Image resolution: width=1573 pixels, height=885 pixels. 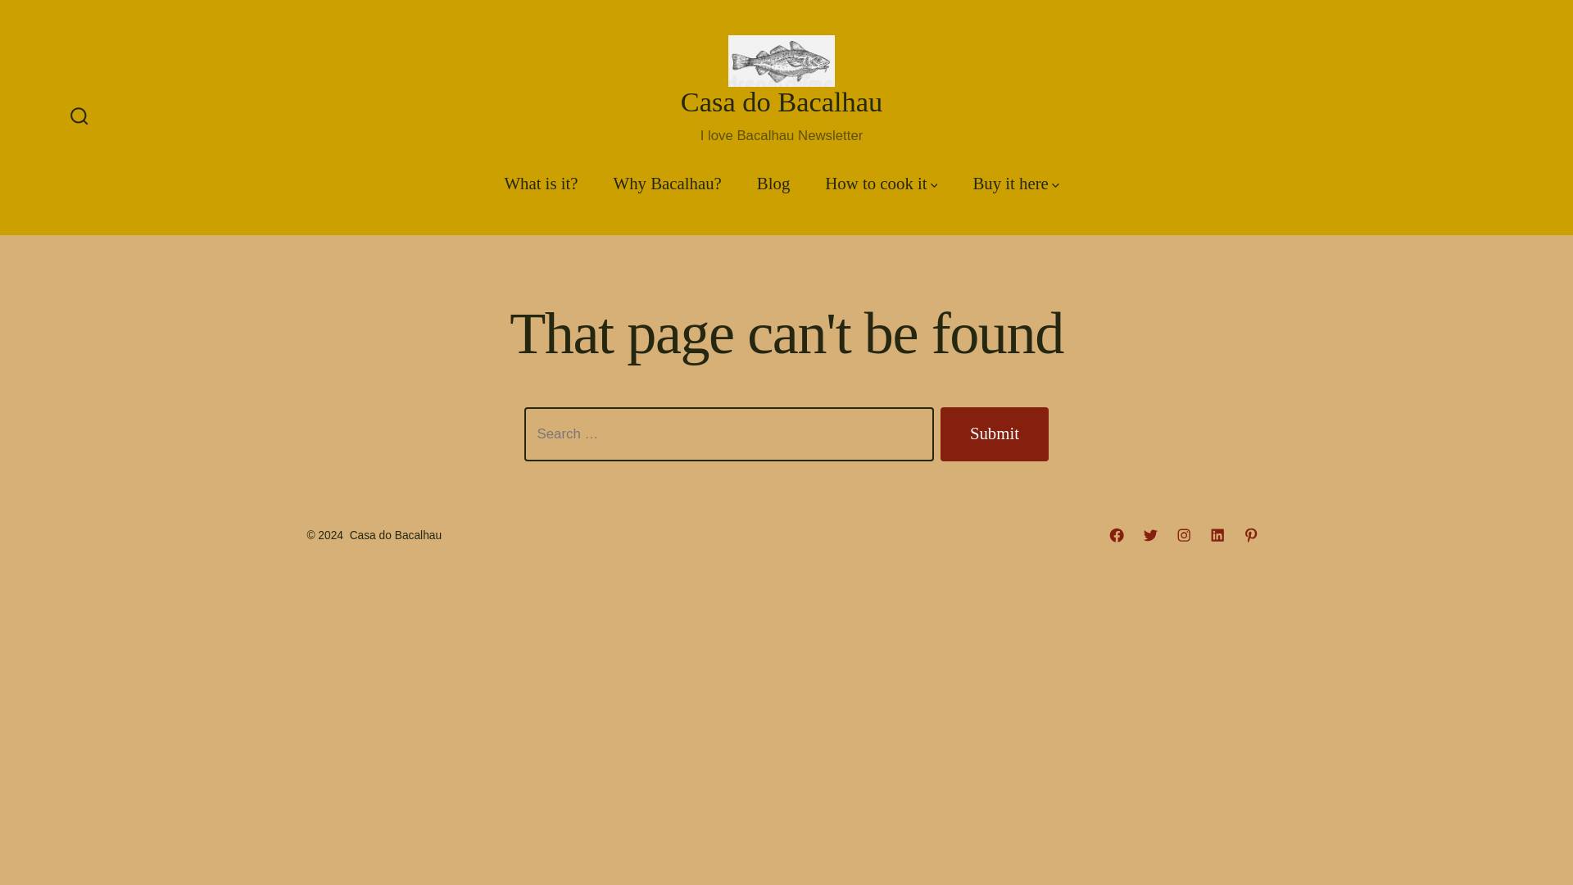 I want to click on Open Instagram in a new tab, so click(x=1183, y=534).